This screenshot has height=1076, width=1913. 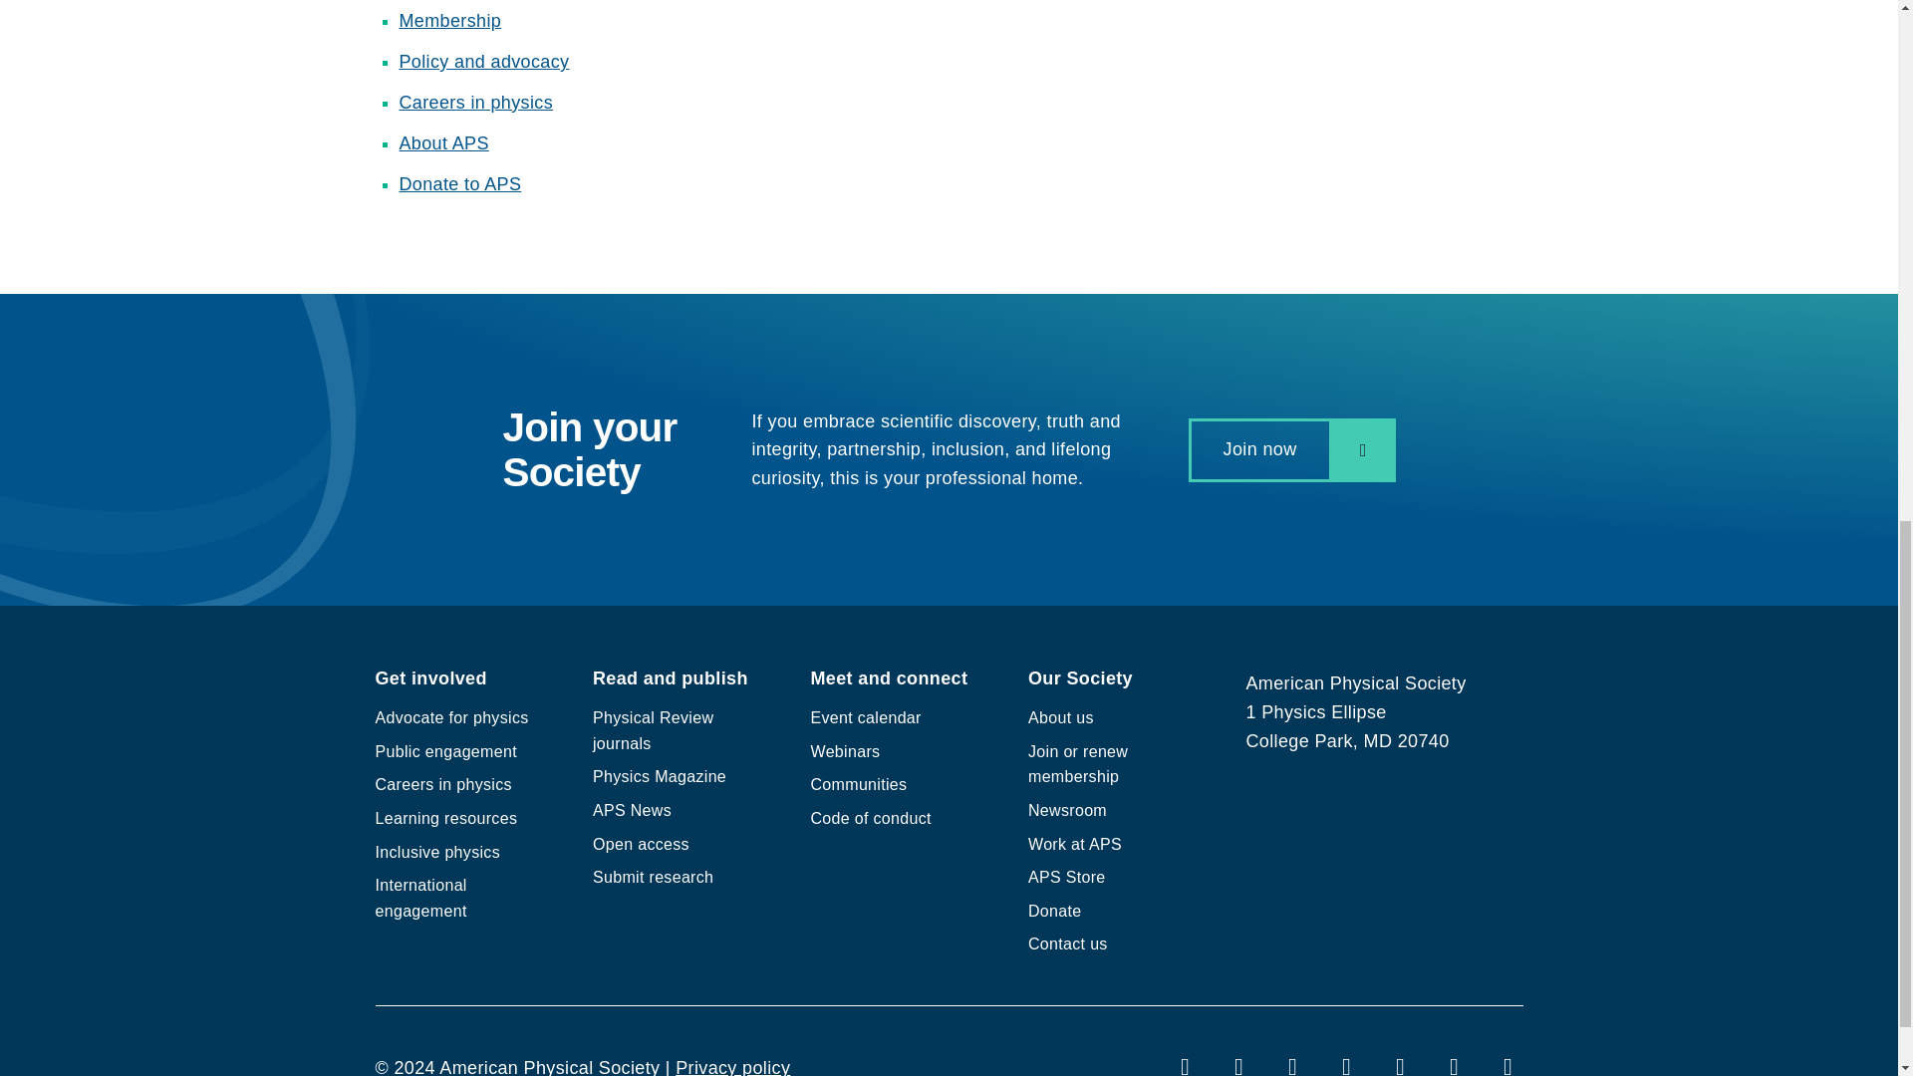 I want to click on Learning resources, so click(x=445, y=819).